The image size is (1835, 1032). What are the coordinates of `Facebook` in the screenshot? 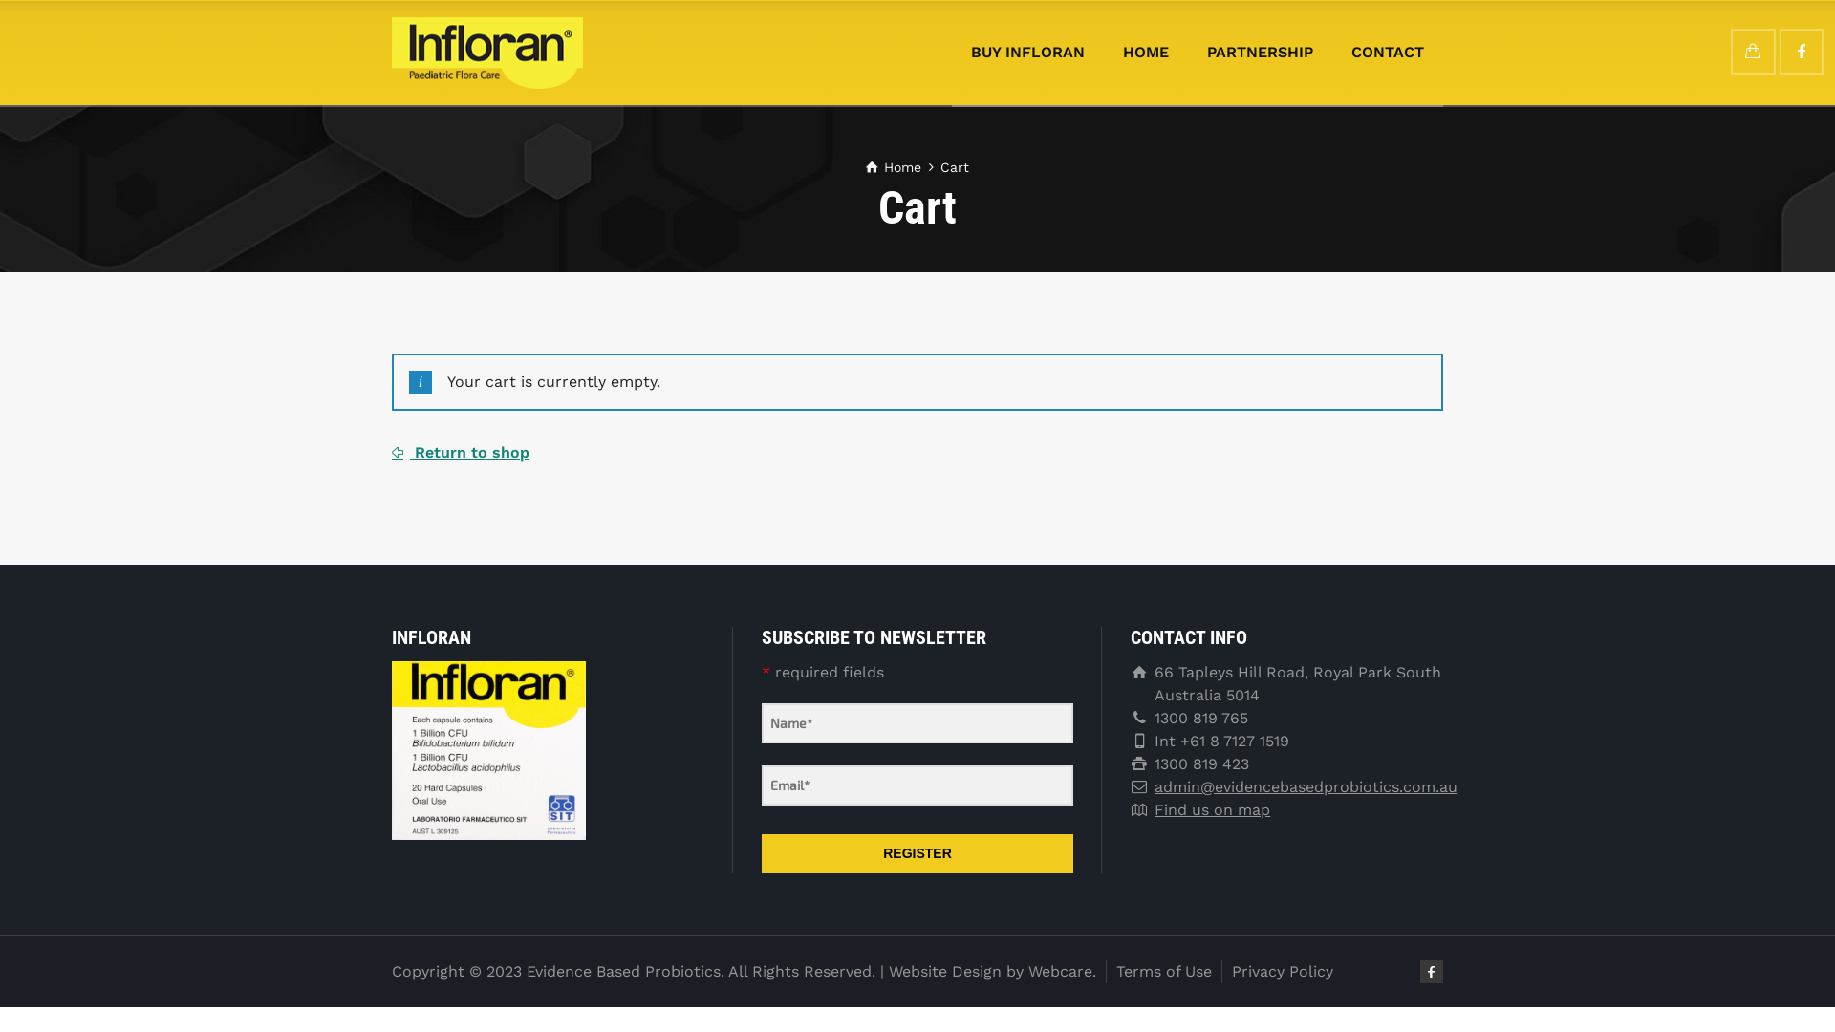 It's located at (1802, 52).